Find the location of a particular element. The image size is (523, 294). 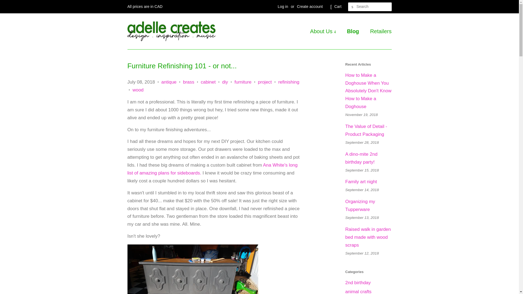

Cart is located at coordinates (338, 7).